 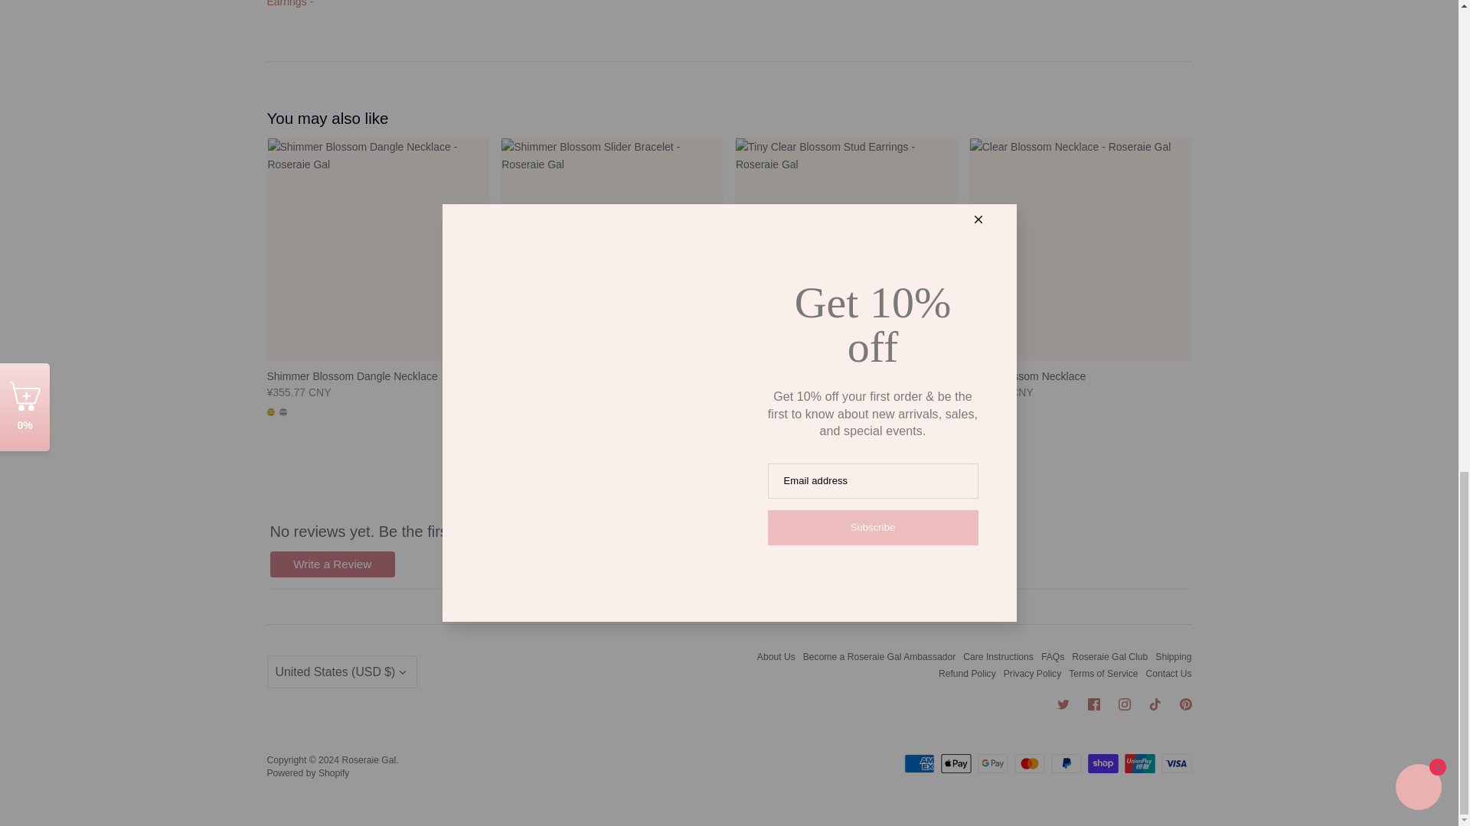 What do you see at coordinates (1066, 763) in the screenshot?
I see `PayPal` at bounding box center [1066, 763].